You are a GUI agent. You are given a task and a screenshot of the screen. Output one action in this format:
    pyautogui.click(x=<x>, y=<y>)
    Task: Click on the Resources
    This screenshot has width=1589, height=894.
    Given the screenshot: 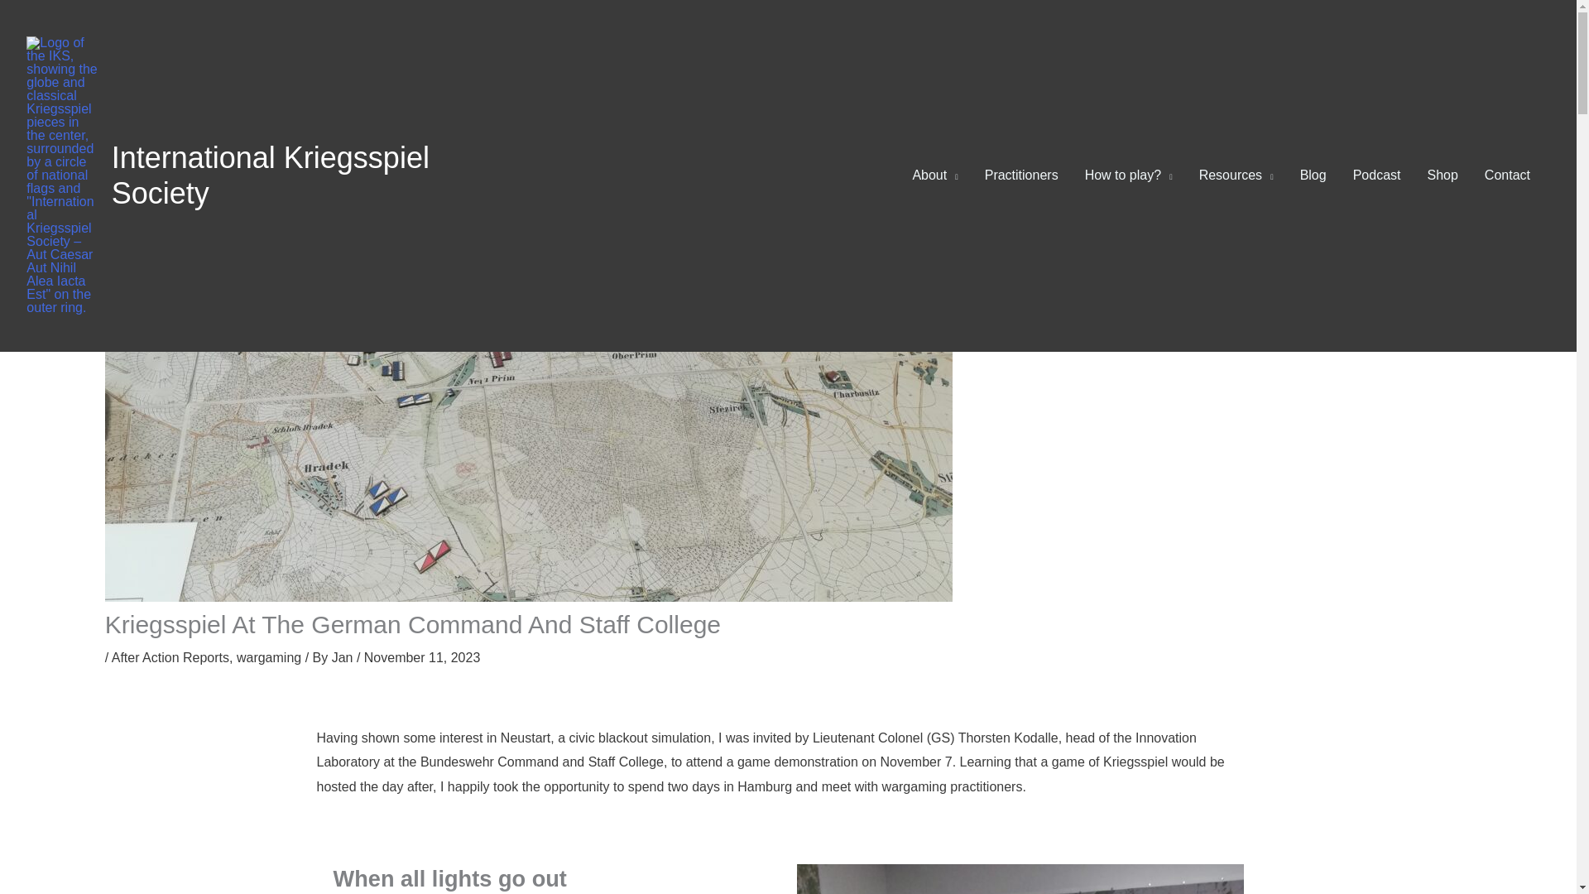 What is the action you would take?
    pyautogui.click(x=1236, y=175)
    